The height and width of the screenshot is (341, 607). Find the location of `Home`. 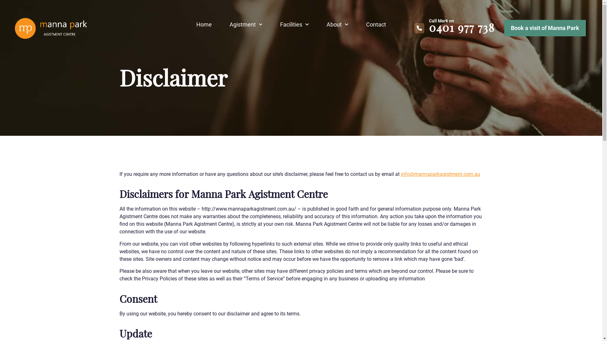

Home is located at coordinates (204, 25).